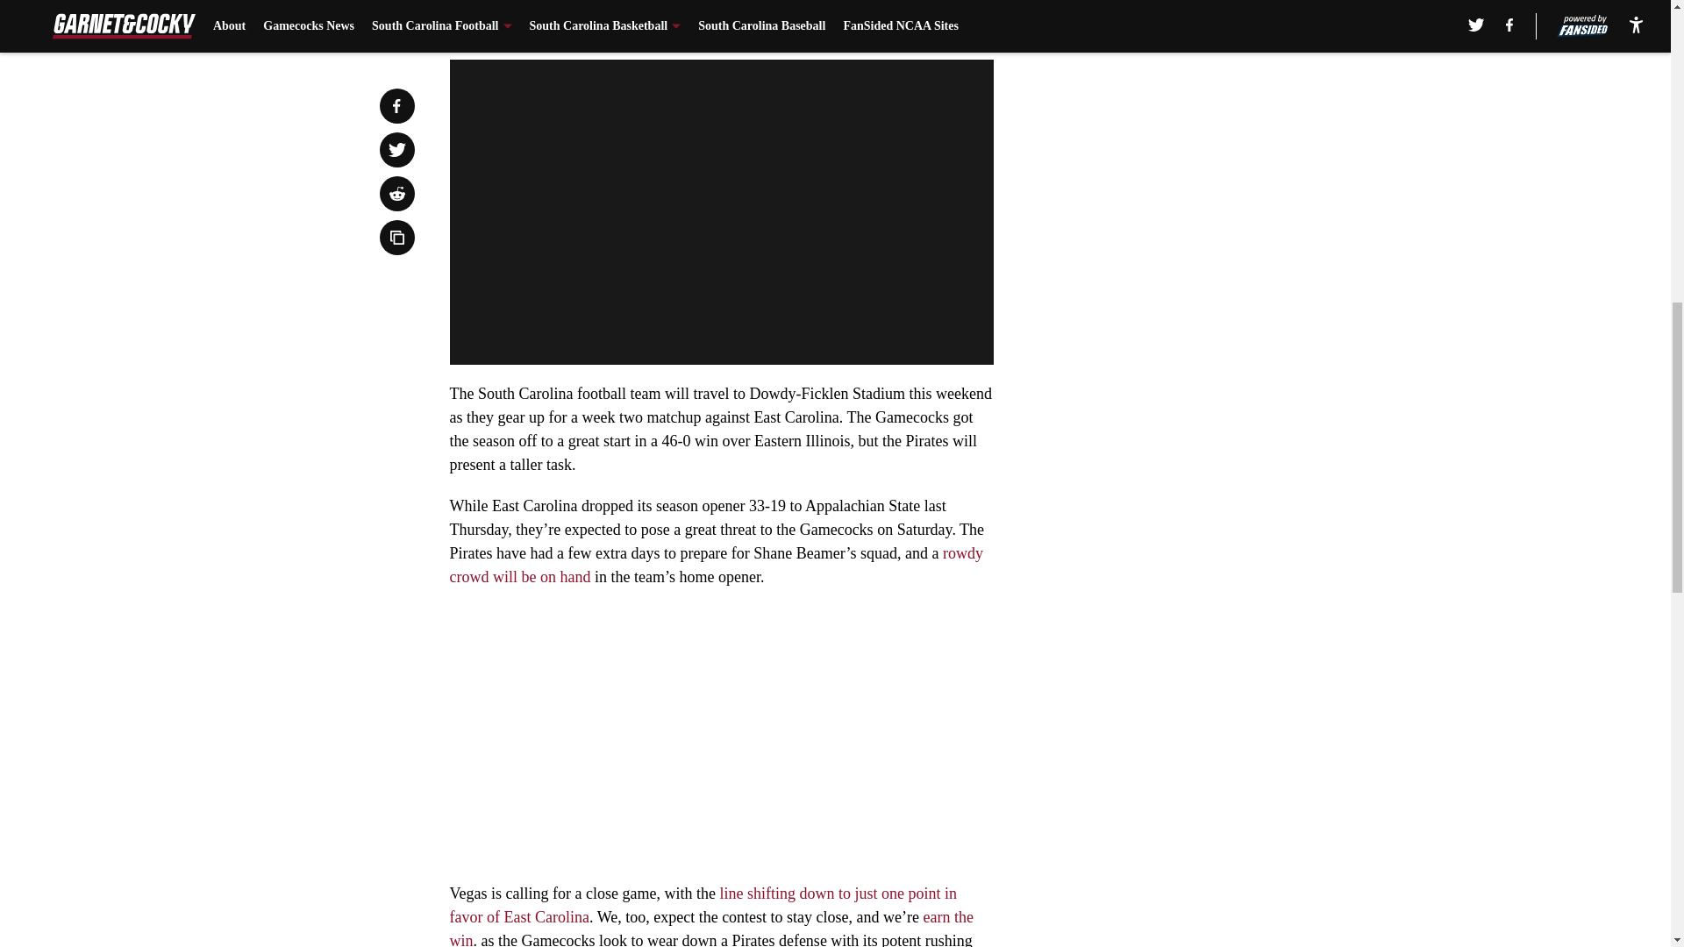  What do you see at coordinates (502, 24) in the screenshot?
I see `Prev` at bounding box center [502, 24].